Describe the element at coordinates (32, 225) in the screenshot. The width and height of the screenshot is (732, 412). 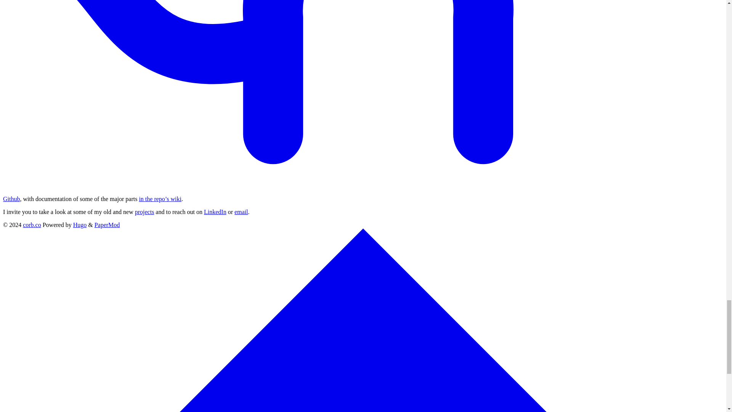
I see `corb.co` at that location.